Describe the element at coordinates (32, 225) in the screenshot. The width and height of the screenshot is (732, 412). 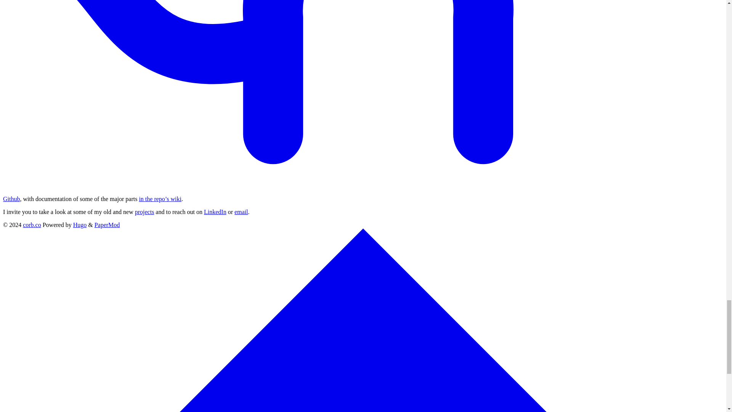
I see `corb.co` at that location.